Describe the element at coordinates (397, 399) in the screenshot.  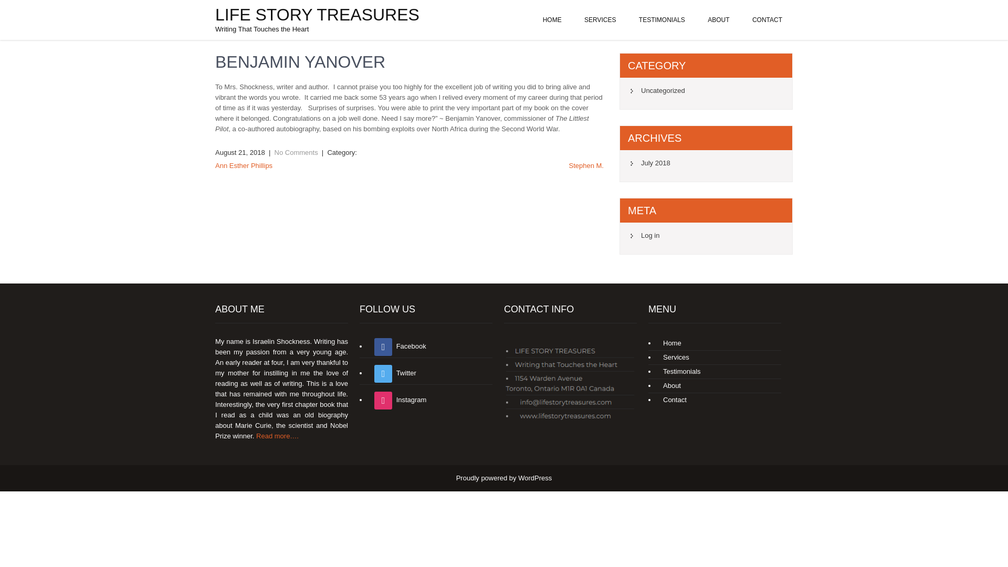
I see `Instagram` at that location.